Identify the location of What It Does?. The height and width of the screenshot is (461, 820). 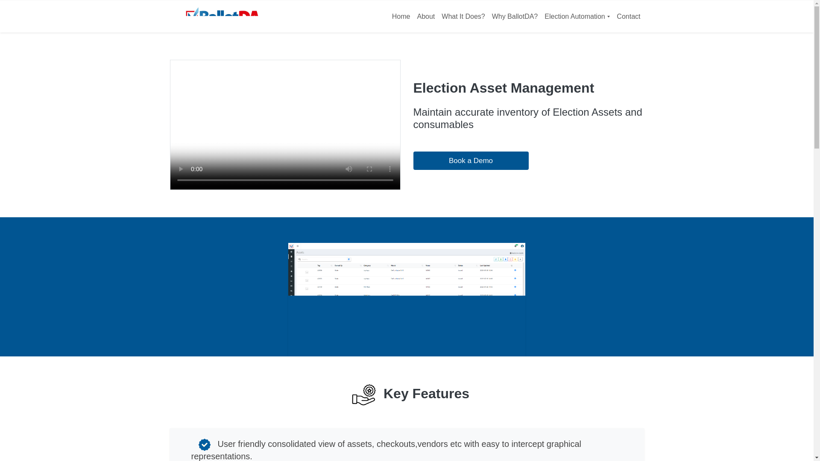
(463, 16).